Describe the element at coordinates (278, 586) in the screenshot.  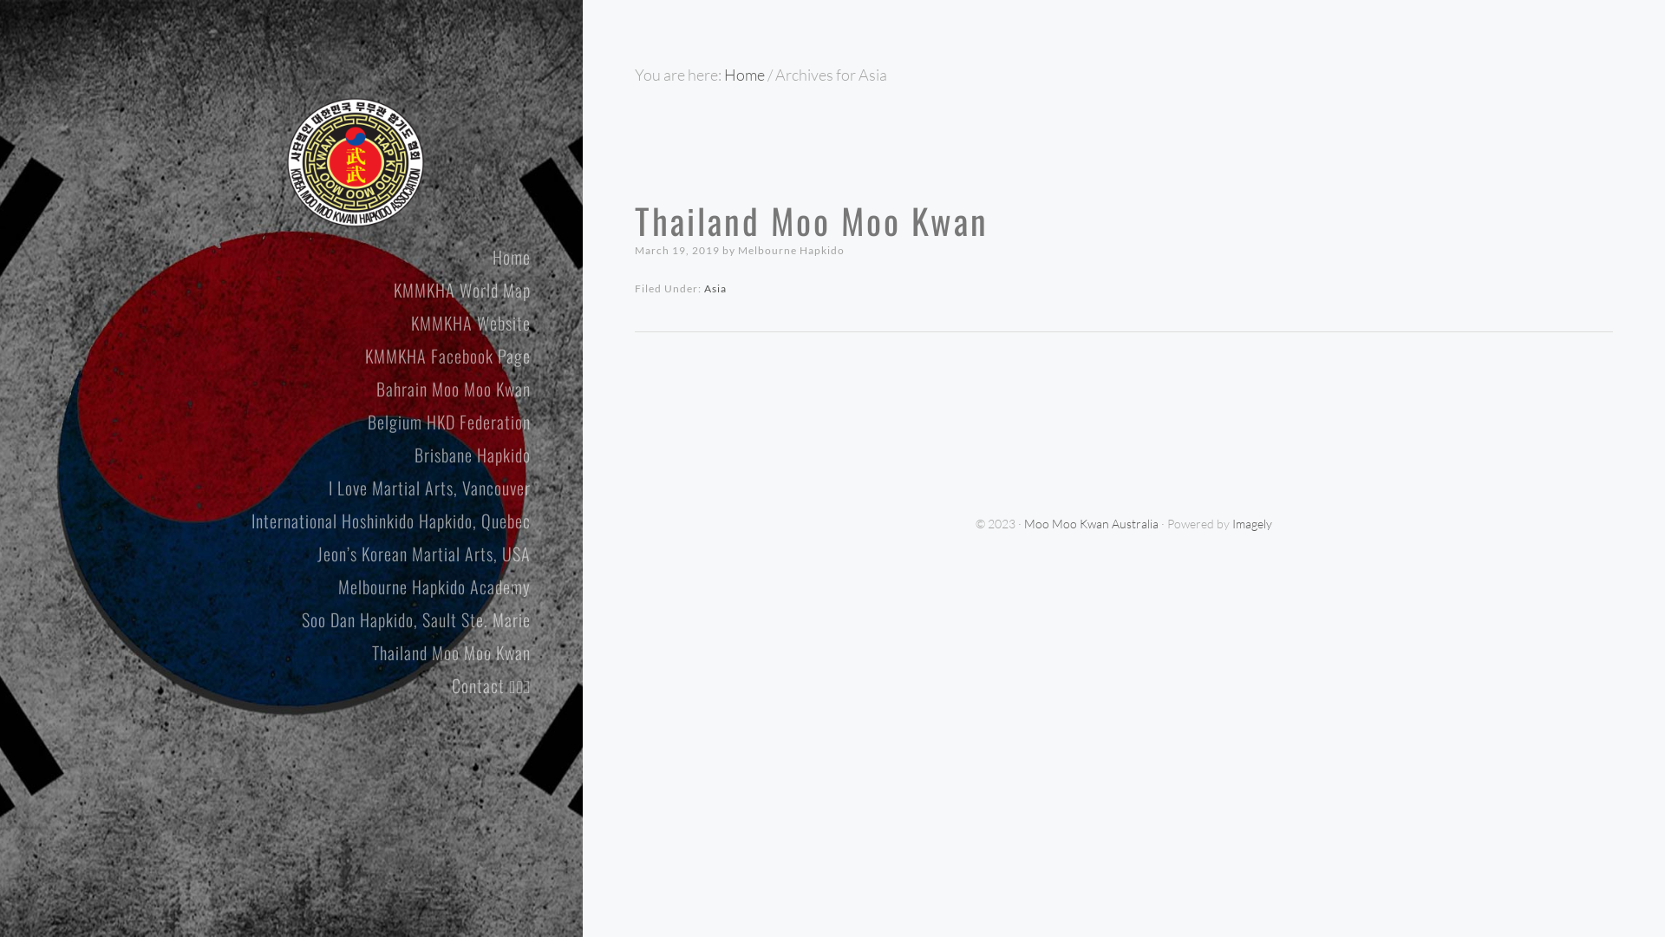
I see `Melbourne Hapkido Academy` at that location.